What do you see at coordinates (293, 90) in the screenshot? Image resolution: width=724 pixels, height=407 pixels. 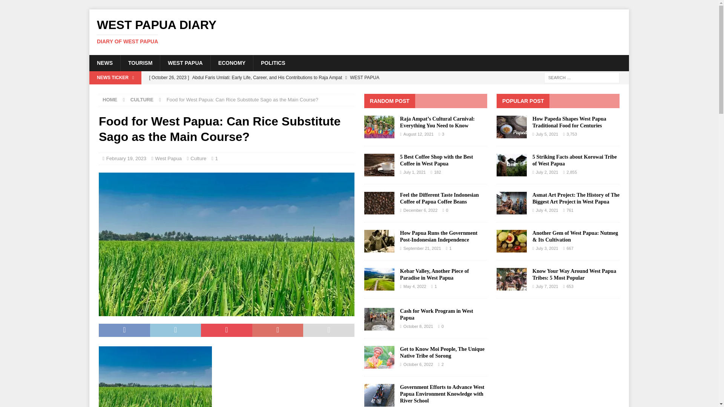 I see `February 19, 2023` at bounding box center [293, 90].